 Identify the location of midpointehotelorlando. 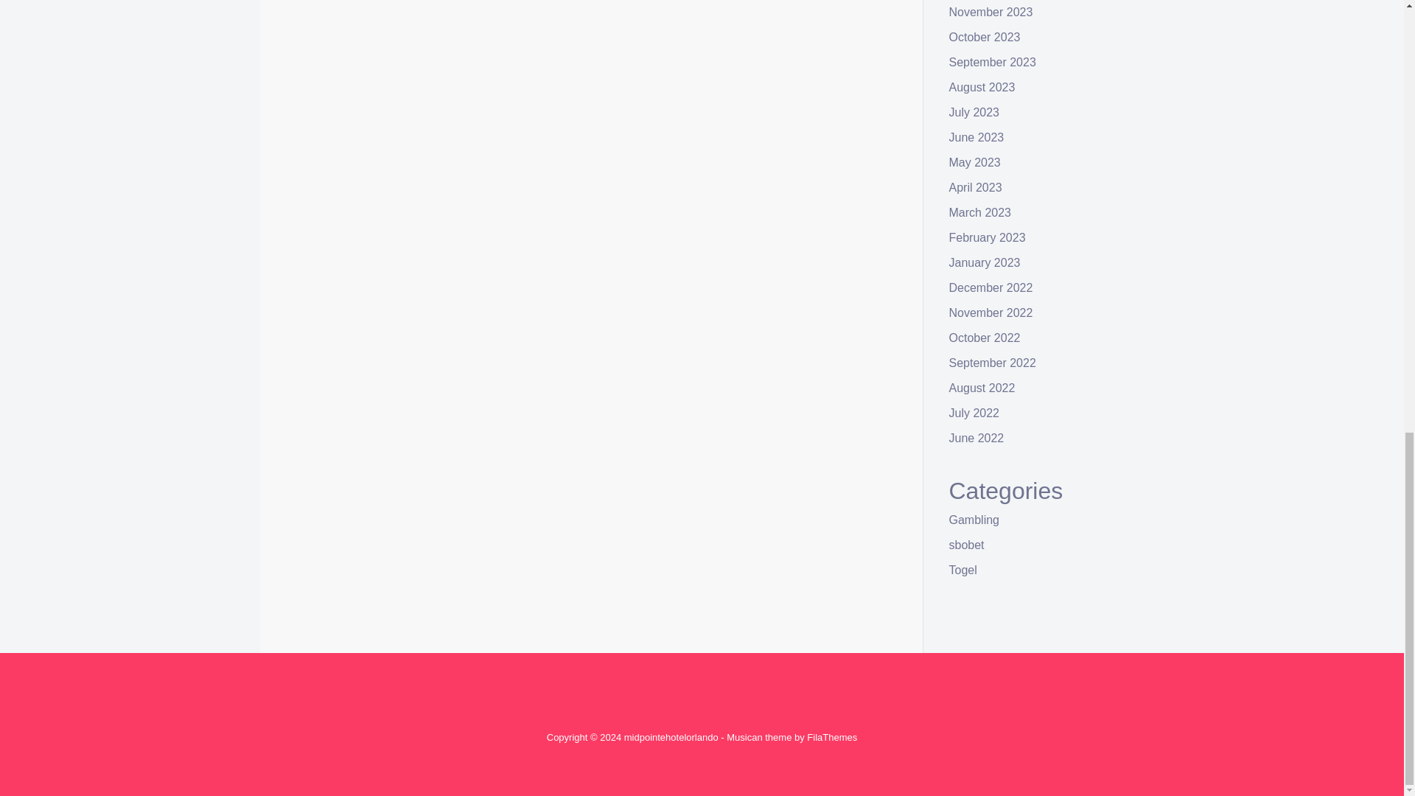
(671, 737).